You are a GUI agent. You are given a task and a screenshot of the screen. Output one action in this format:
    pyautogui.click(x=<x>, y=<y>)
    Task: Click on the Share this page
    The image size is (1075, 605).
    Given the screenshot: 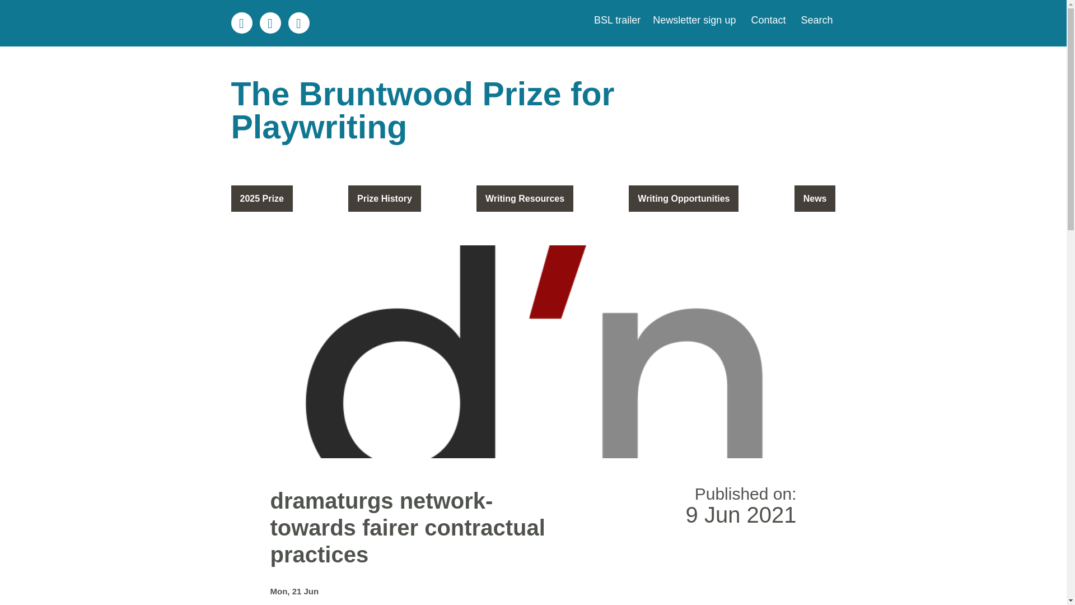 What is the action you would take?
    pyautogui.click(x=241, y=22)
    